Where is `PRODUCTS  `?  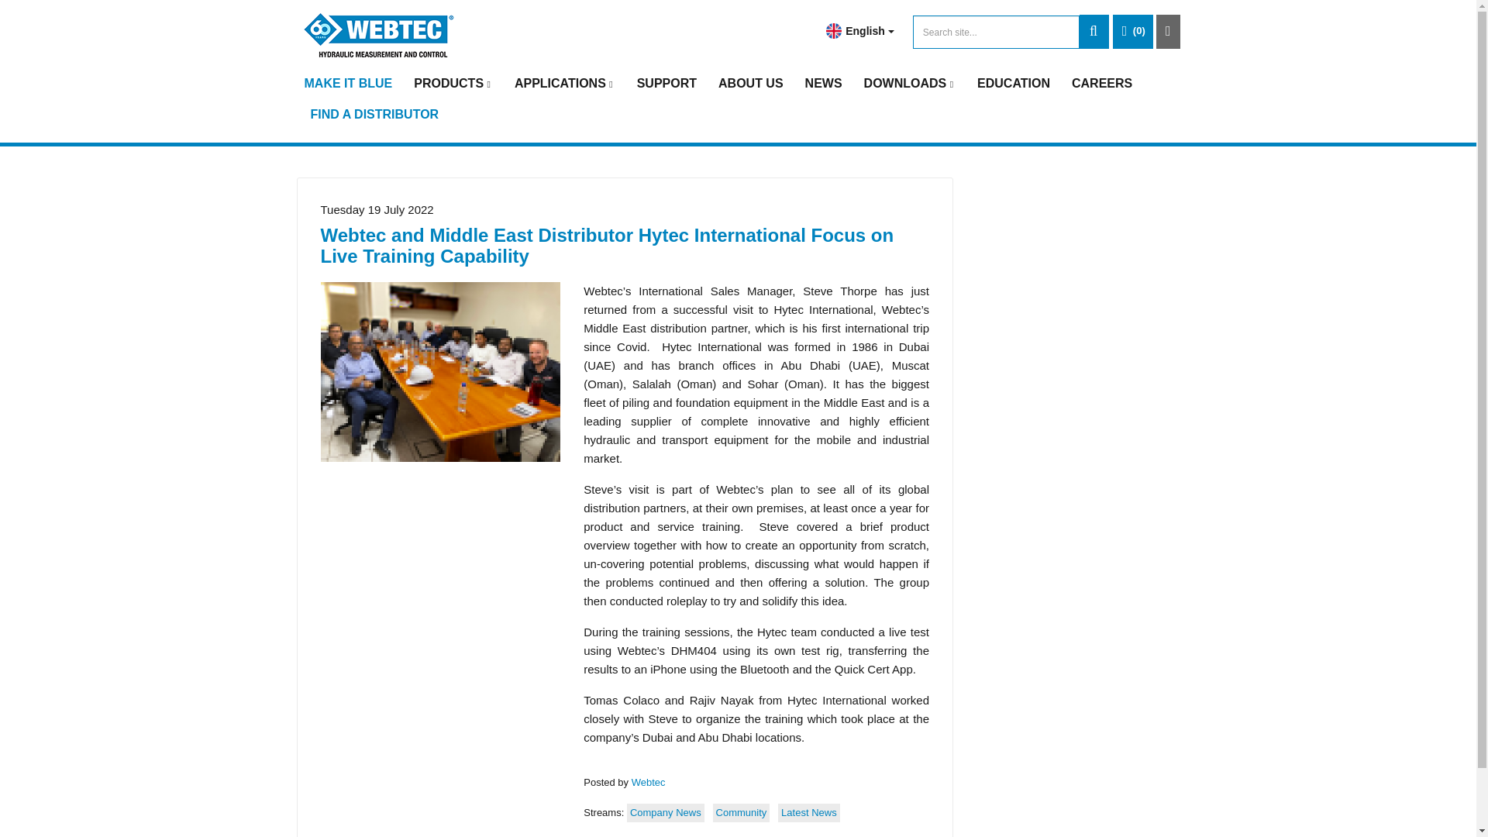 PRODUCTS   is located at coordinates (453, 84).